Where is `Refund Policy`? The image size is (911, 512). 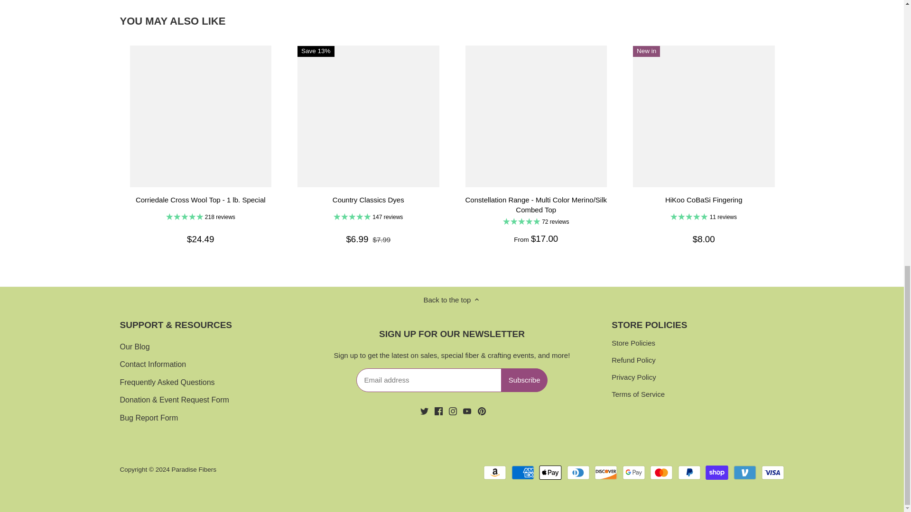 Refund Policy is located at coordinates (633, 360).